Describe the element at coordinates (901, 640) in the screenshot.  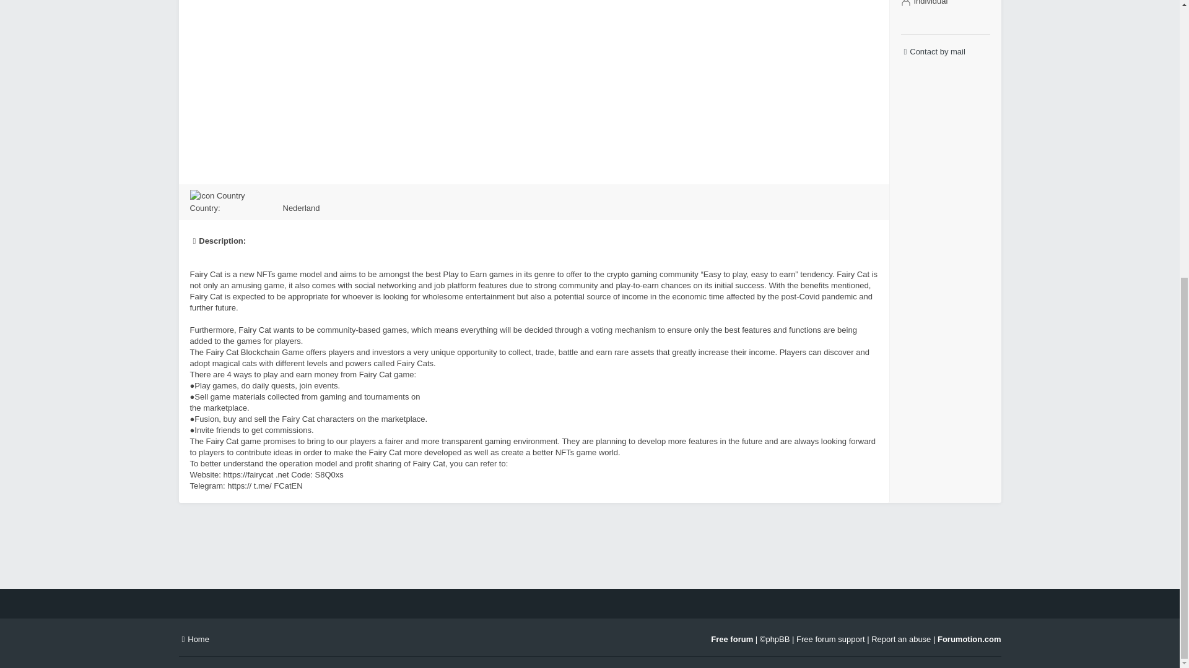
I see `Report an abuse` at that location.